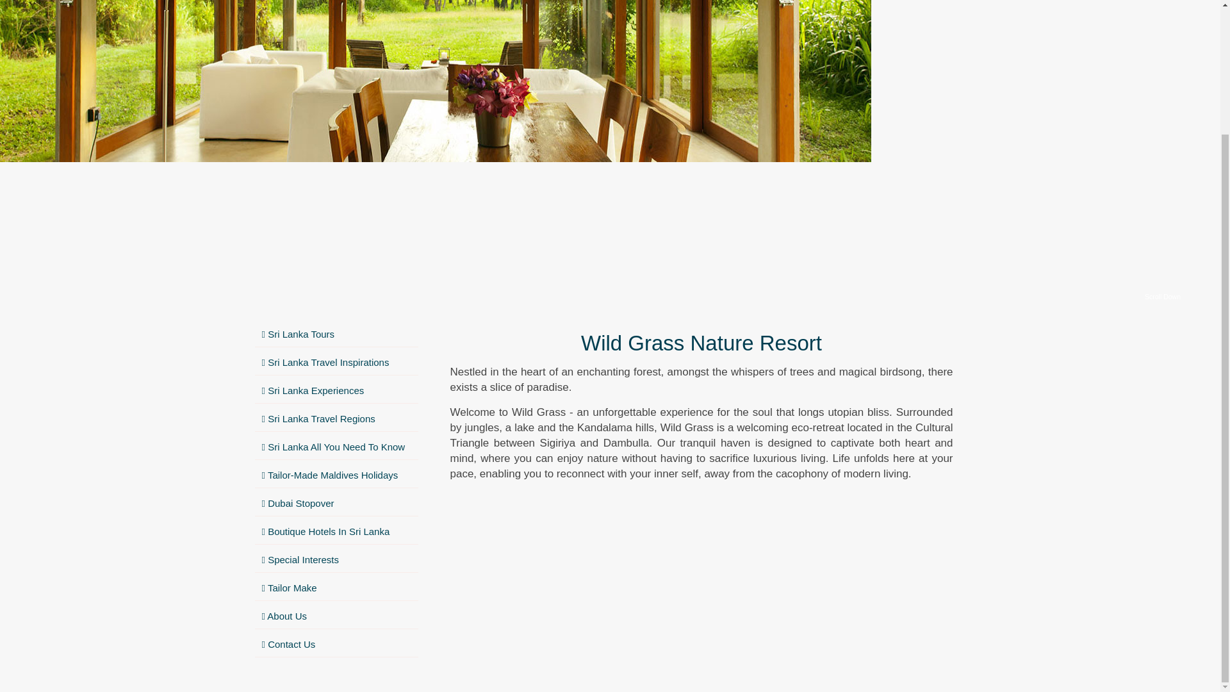 This screenshot has width=1230, height=692. What do you see at coordinates (336, 588) in the screenshot?
I see `Tailor Make` at bounding box center [336, 588].